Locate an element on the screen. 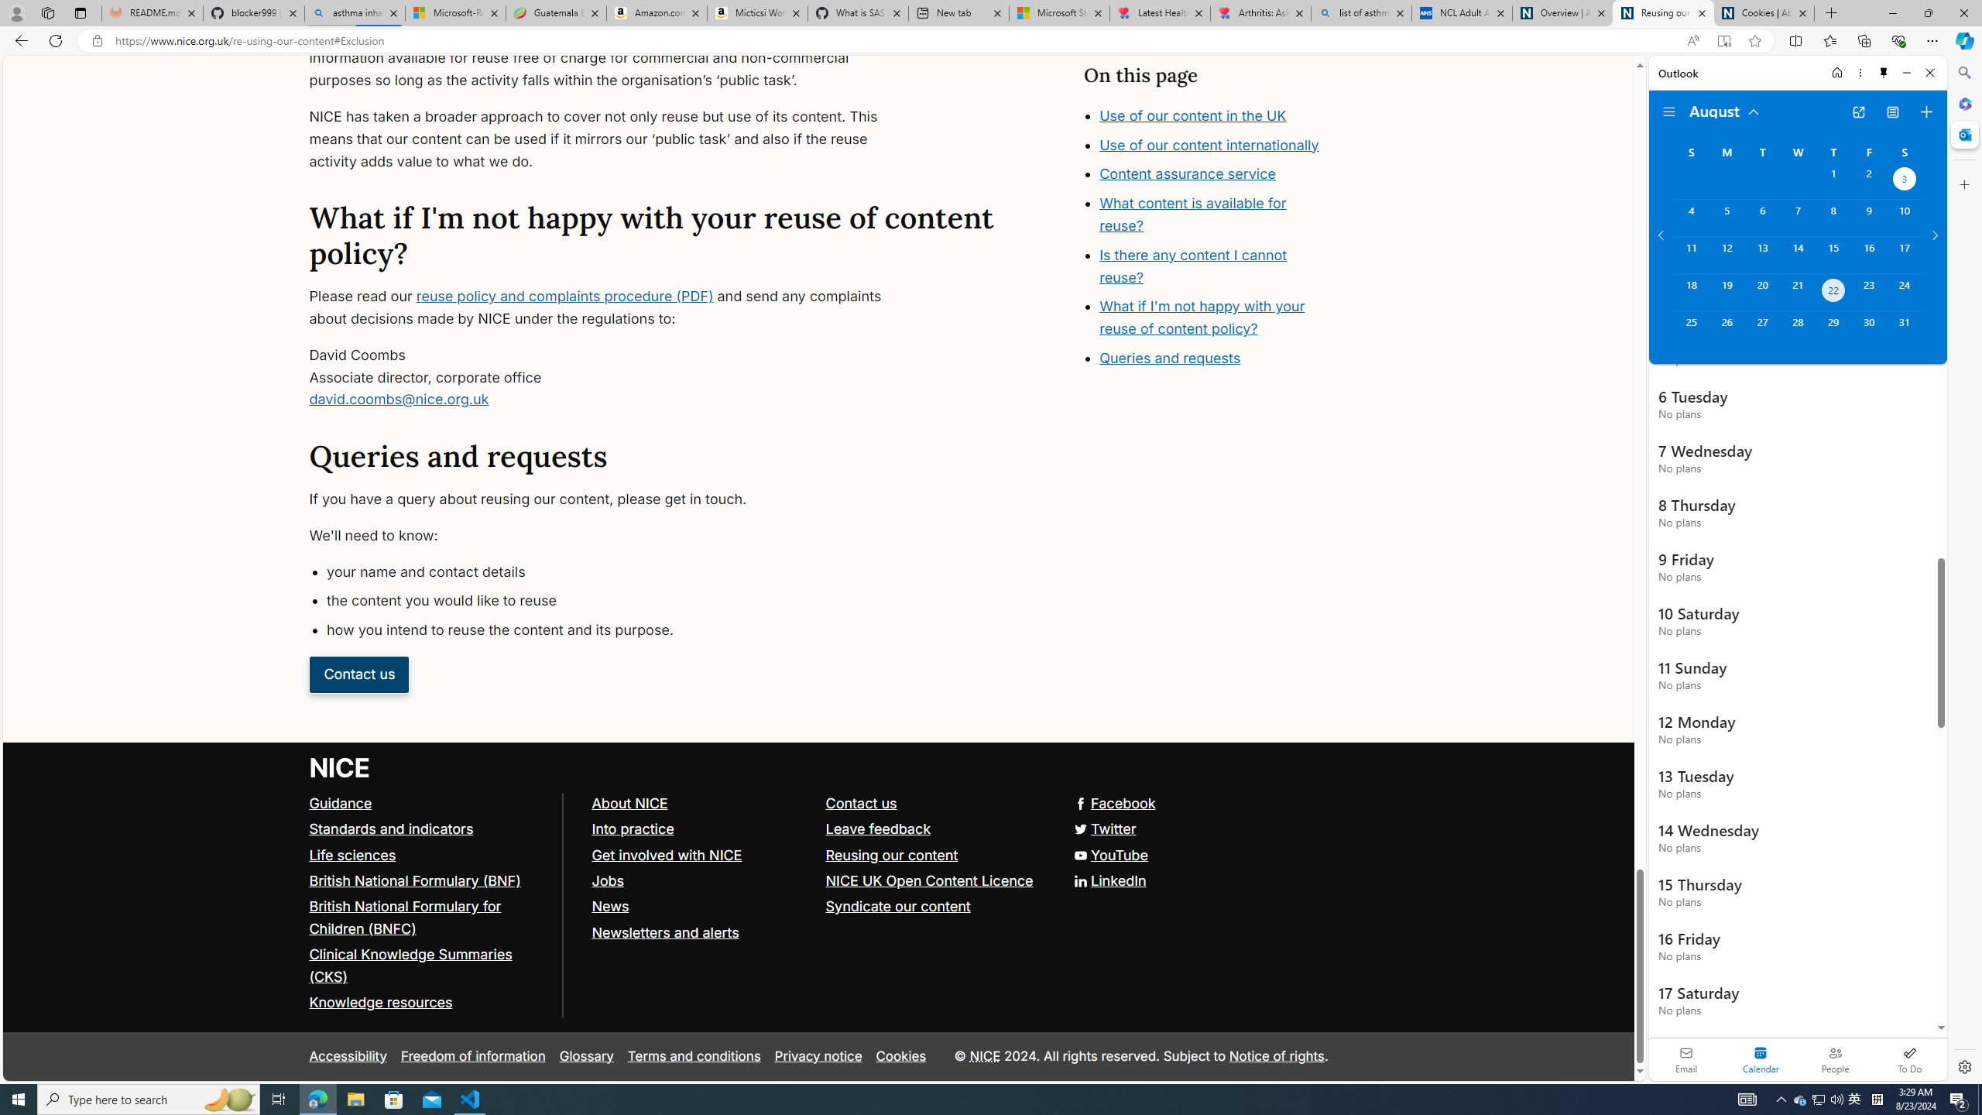 This screenshot has width=1982, height=1115. Reusing our content | NICE is located at coordinates (1664, 13).